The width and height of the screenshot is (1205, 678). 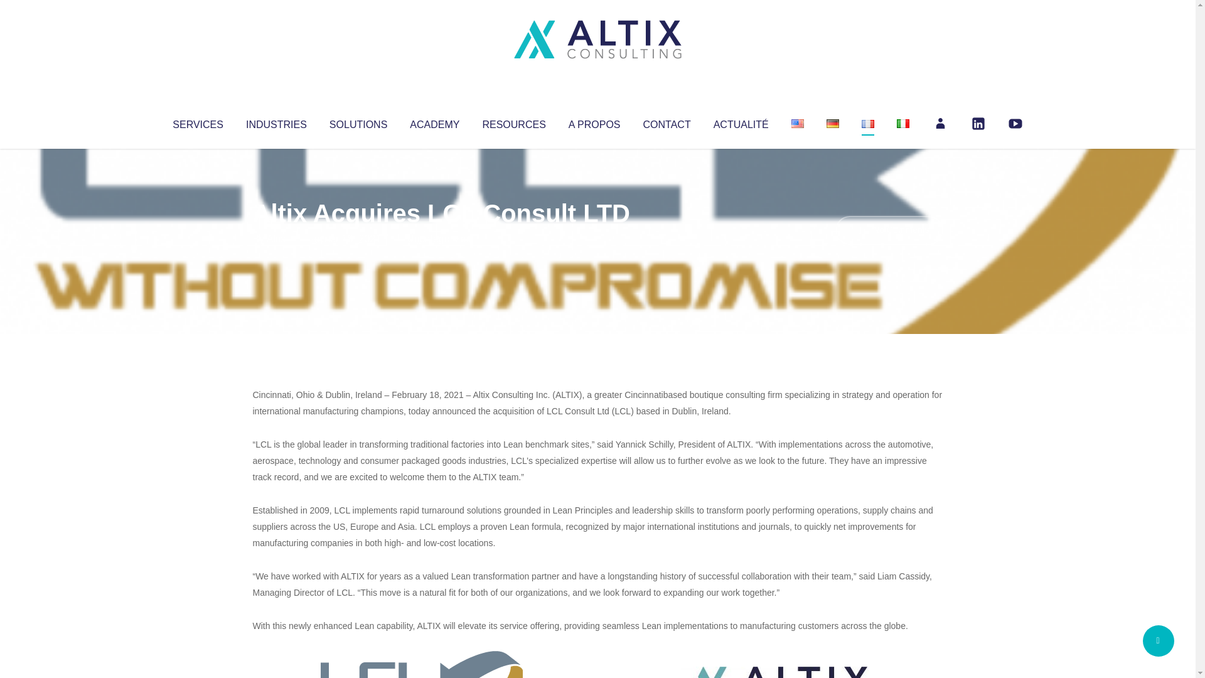 I want to click on RESOURCES, so click(x=513, y=122).